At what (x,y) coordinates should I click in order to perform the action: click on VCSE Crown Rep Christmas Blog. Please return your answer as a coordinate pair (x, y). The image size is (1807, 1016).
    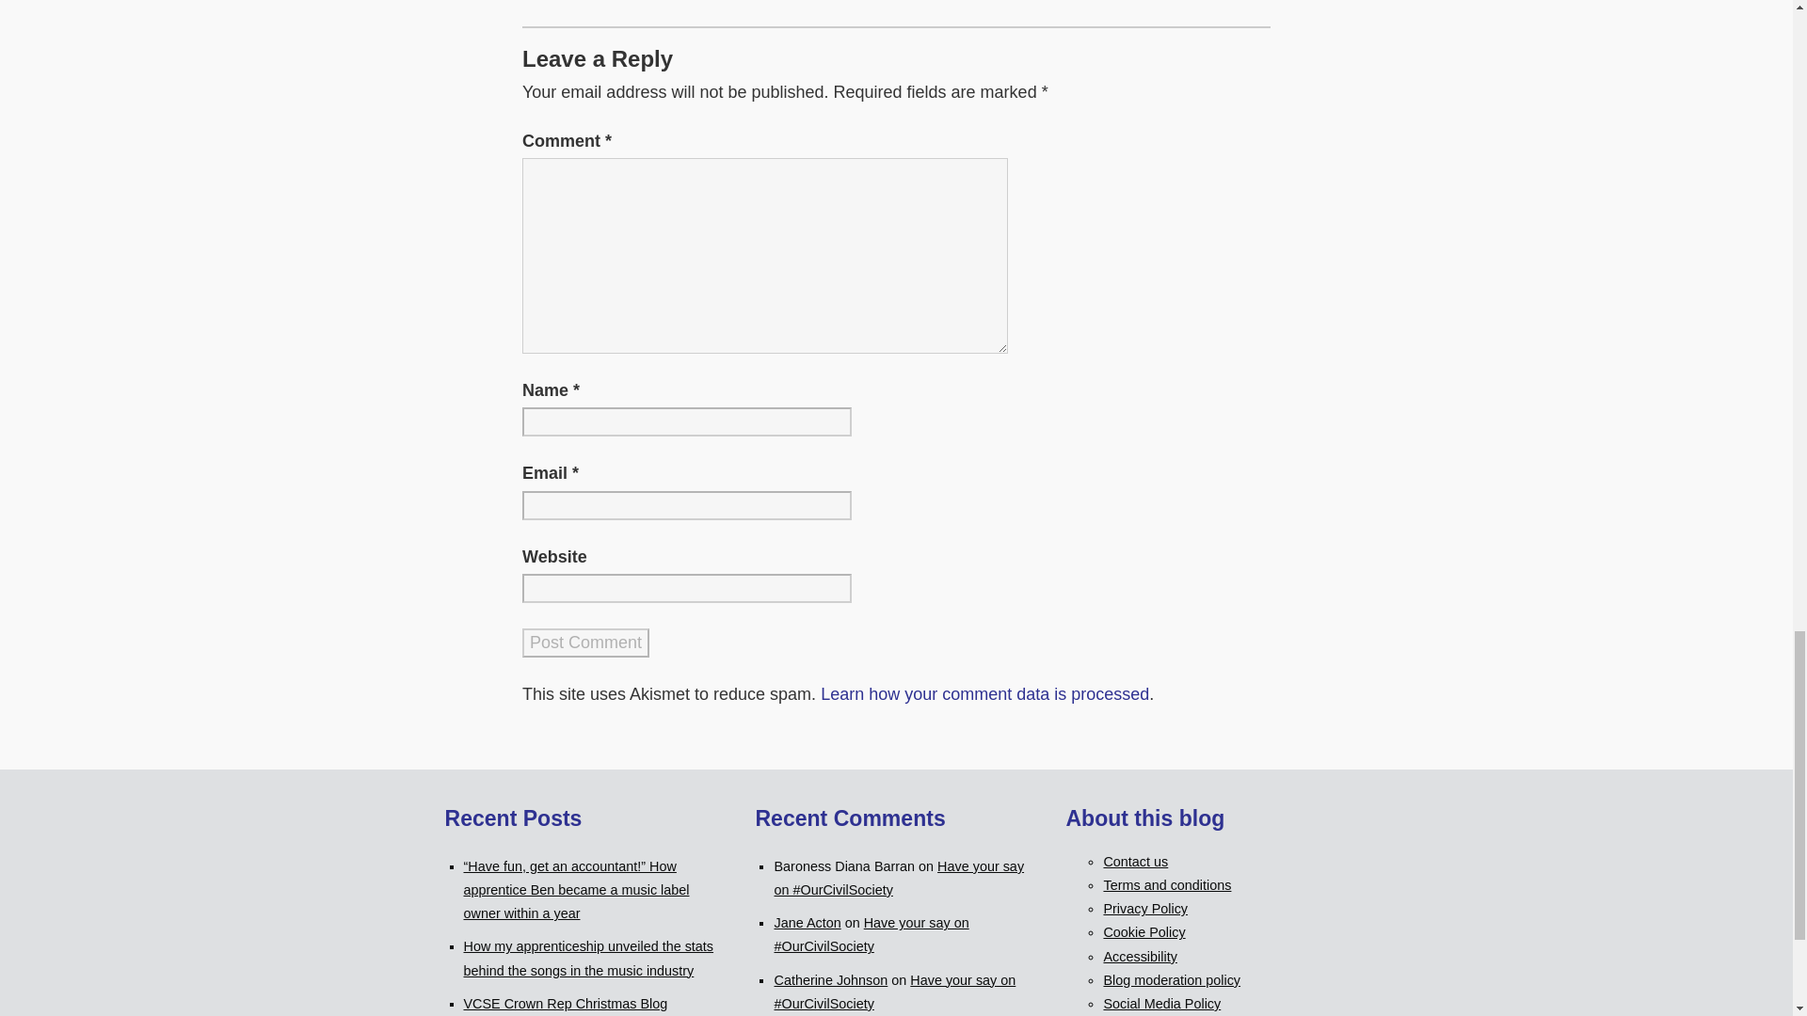
    Looking at the image, I should click on (565, 1003).